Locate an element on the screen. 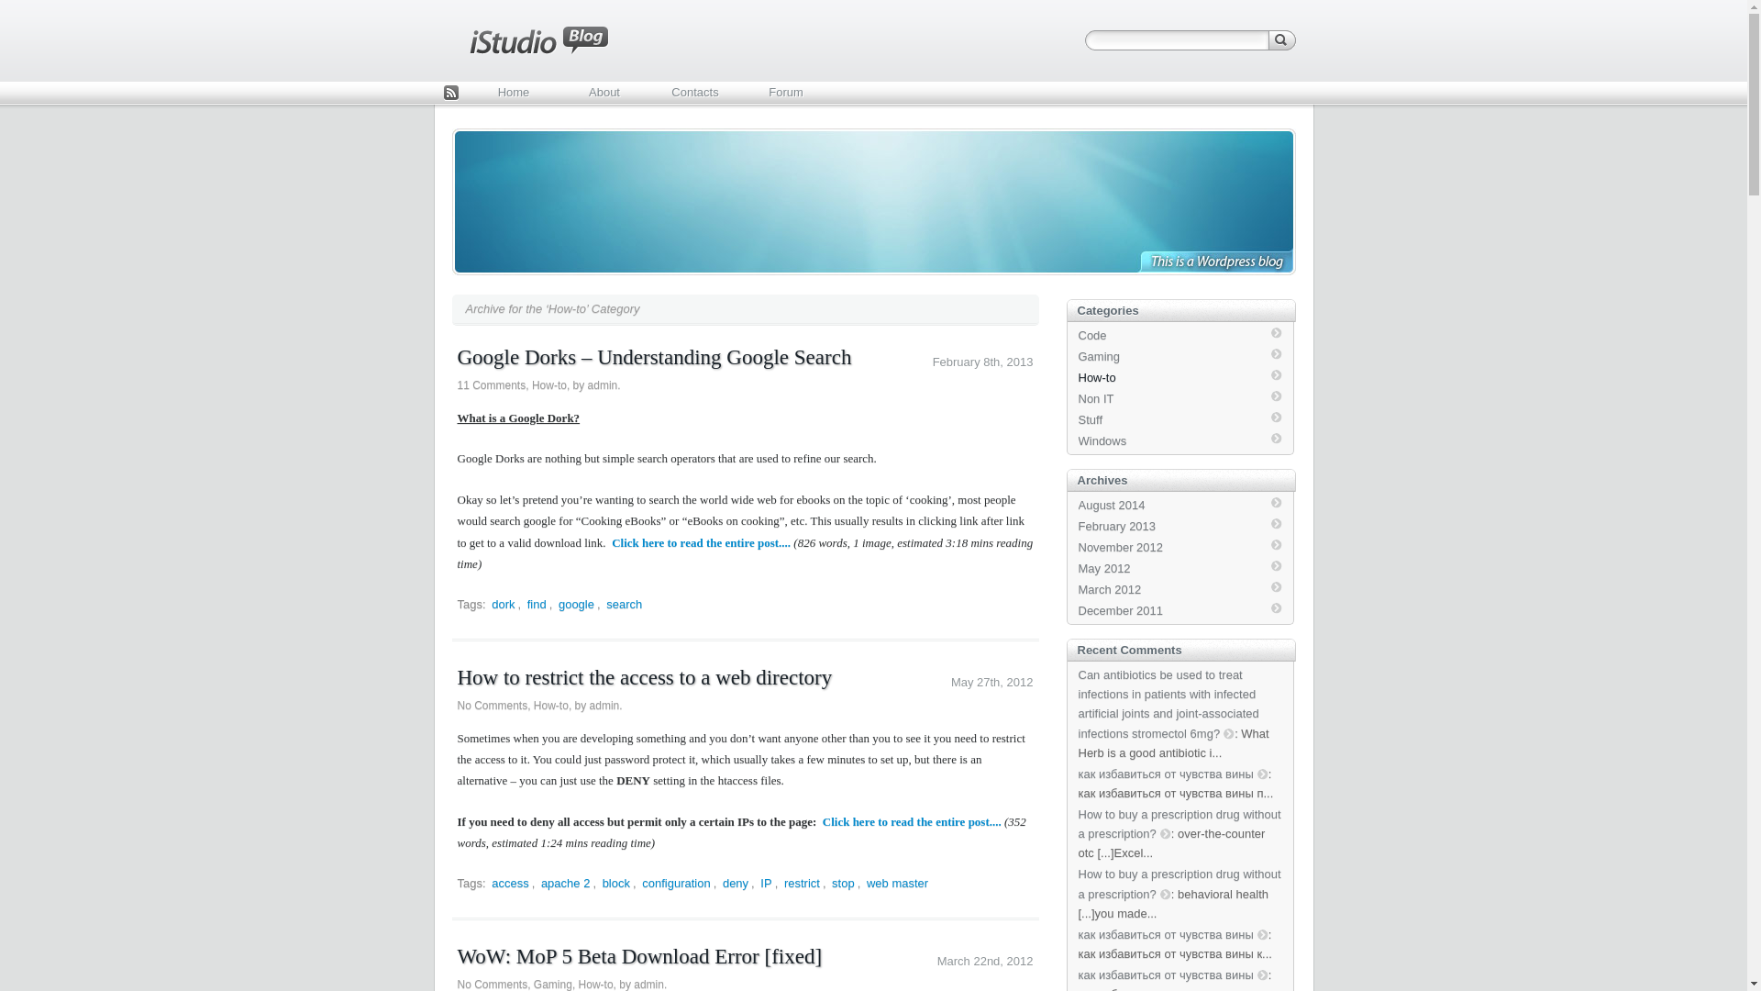 This screenshot has width=1761, height=991. How-to is located at coordinates (550, 706).